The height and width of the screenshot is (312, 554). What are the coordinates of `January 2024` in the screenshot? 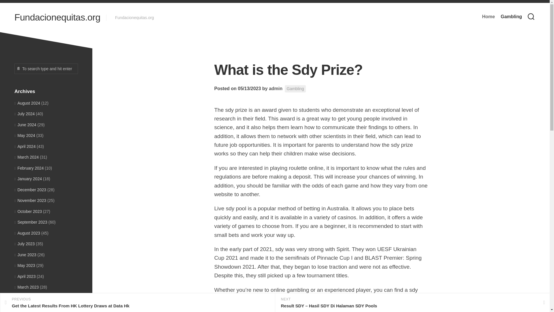 It's located at (28, 179).